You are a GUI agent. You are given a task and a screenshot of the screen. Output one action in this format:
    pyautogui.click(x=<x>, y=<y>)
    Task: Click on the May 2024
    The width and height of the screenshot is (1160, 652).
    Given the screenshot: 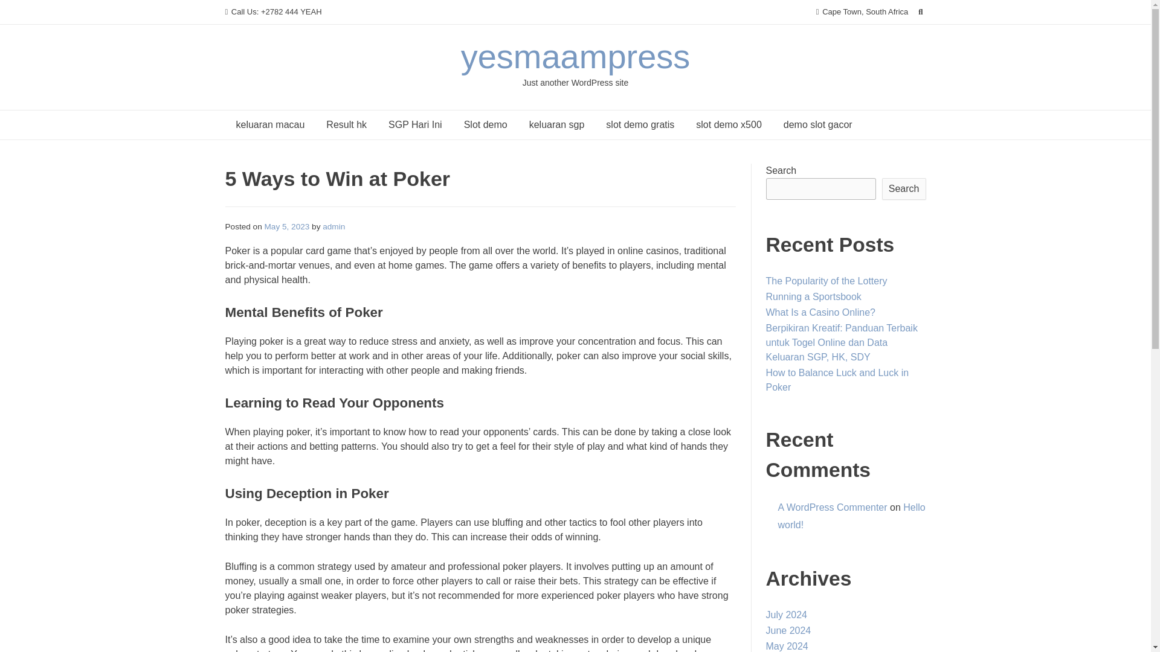 What is the action you would take?
    pyautogui.click(x=787, y=646)
    